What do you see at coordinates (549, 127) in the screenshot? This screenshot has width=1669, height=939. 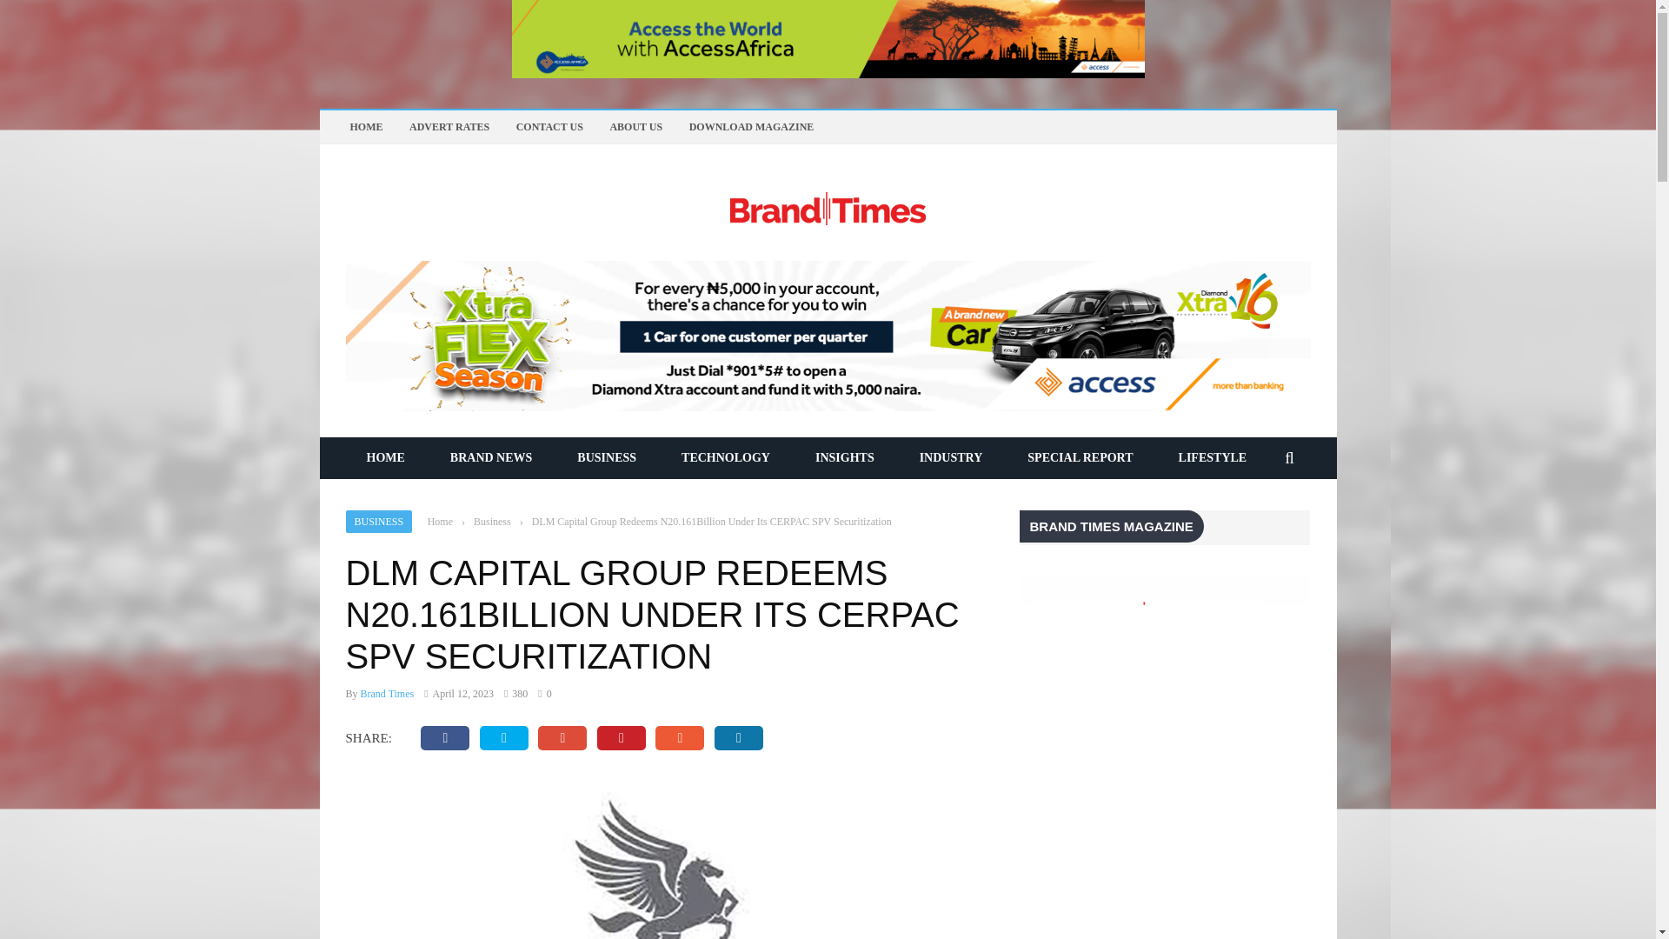 I see `CONTACT US` at bounding box center [549, 127].